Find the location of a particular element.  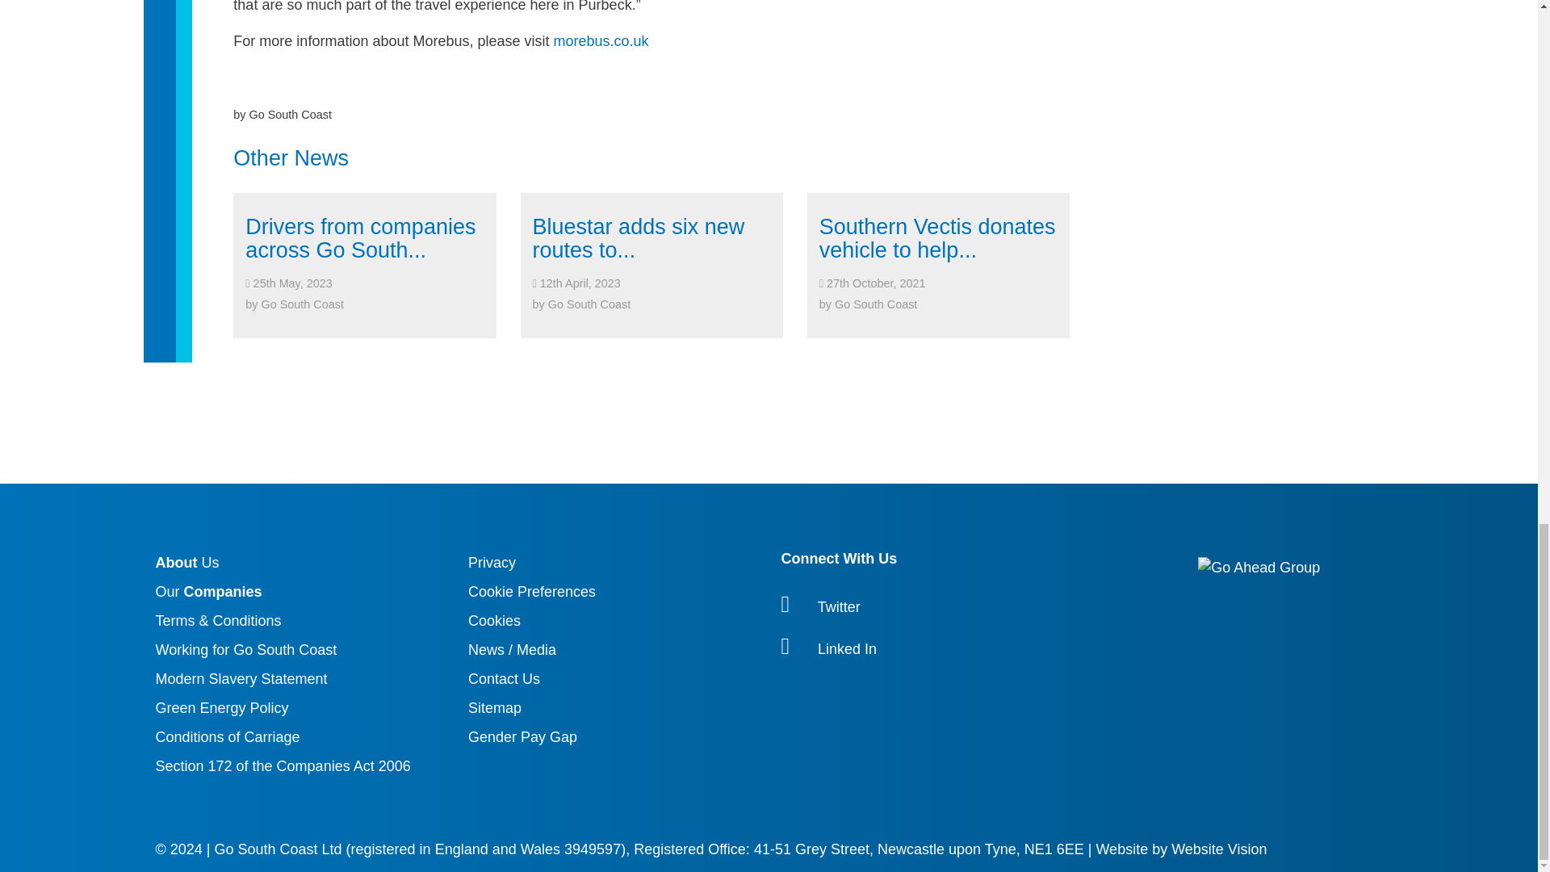

Privacy is located at coordinates (492, 562).